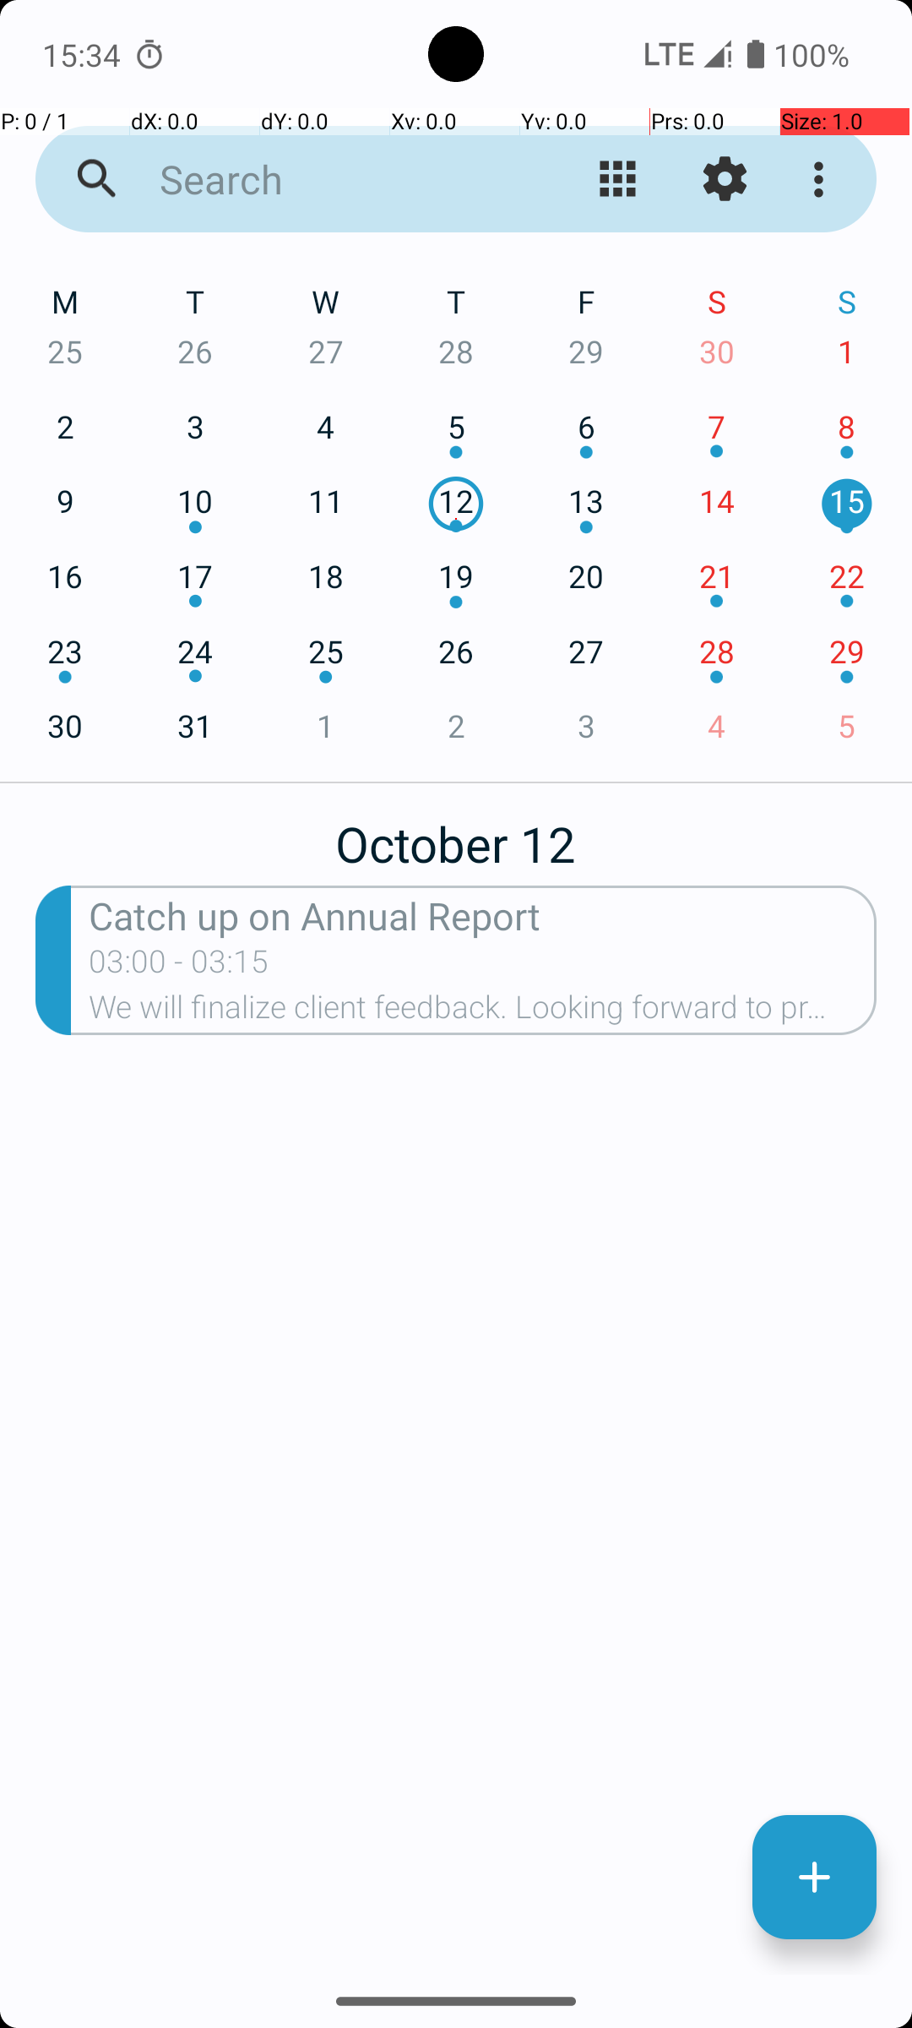  What do you see at coordinates (483, 1012) in the screenshot?
I see `We will finalize client feedback. Looking forward to productive discussions.` at bounding box center [483, 1012].